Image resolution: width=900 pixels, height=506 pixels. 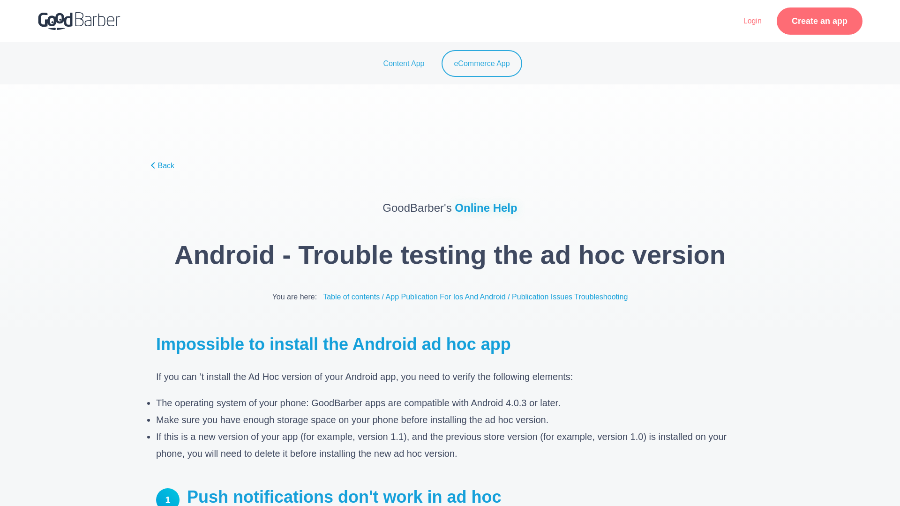 I want to click on Login, so click(x=753, y=21).